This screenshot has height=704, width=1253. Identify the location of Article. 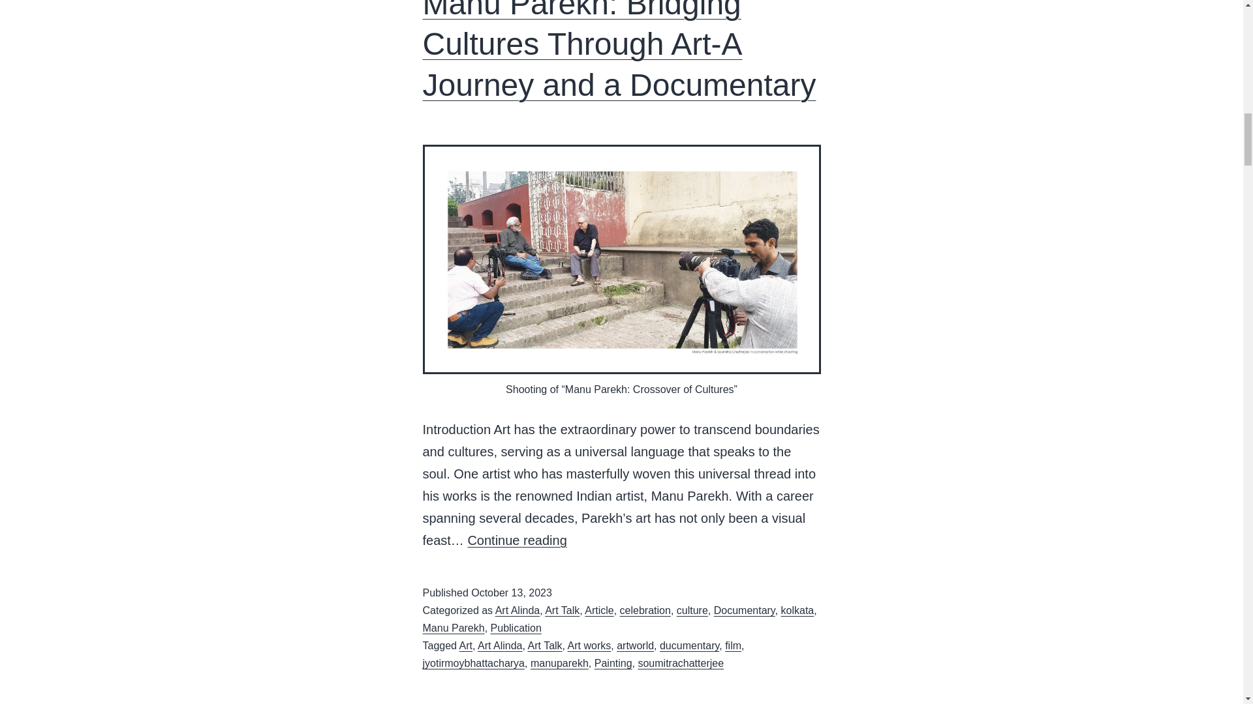
(599, 610).